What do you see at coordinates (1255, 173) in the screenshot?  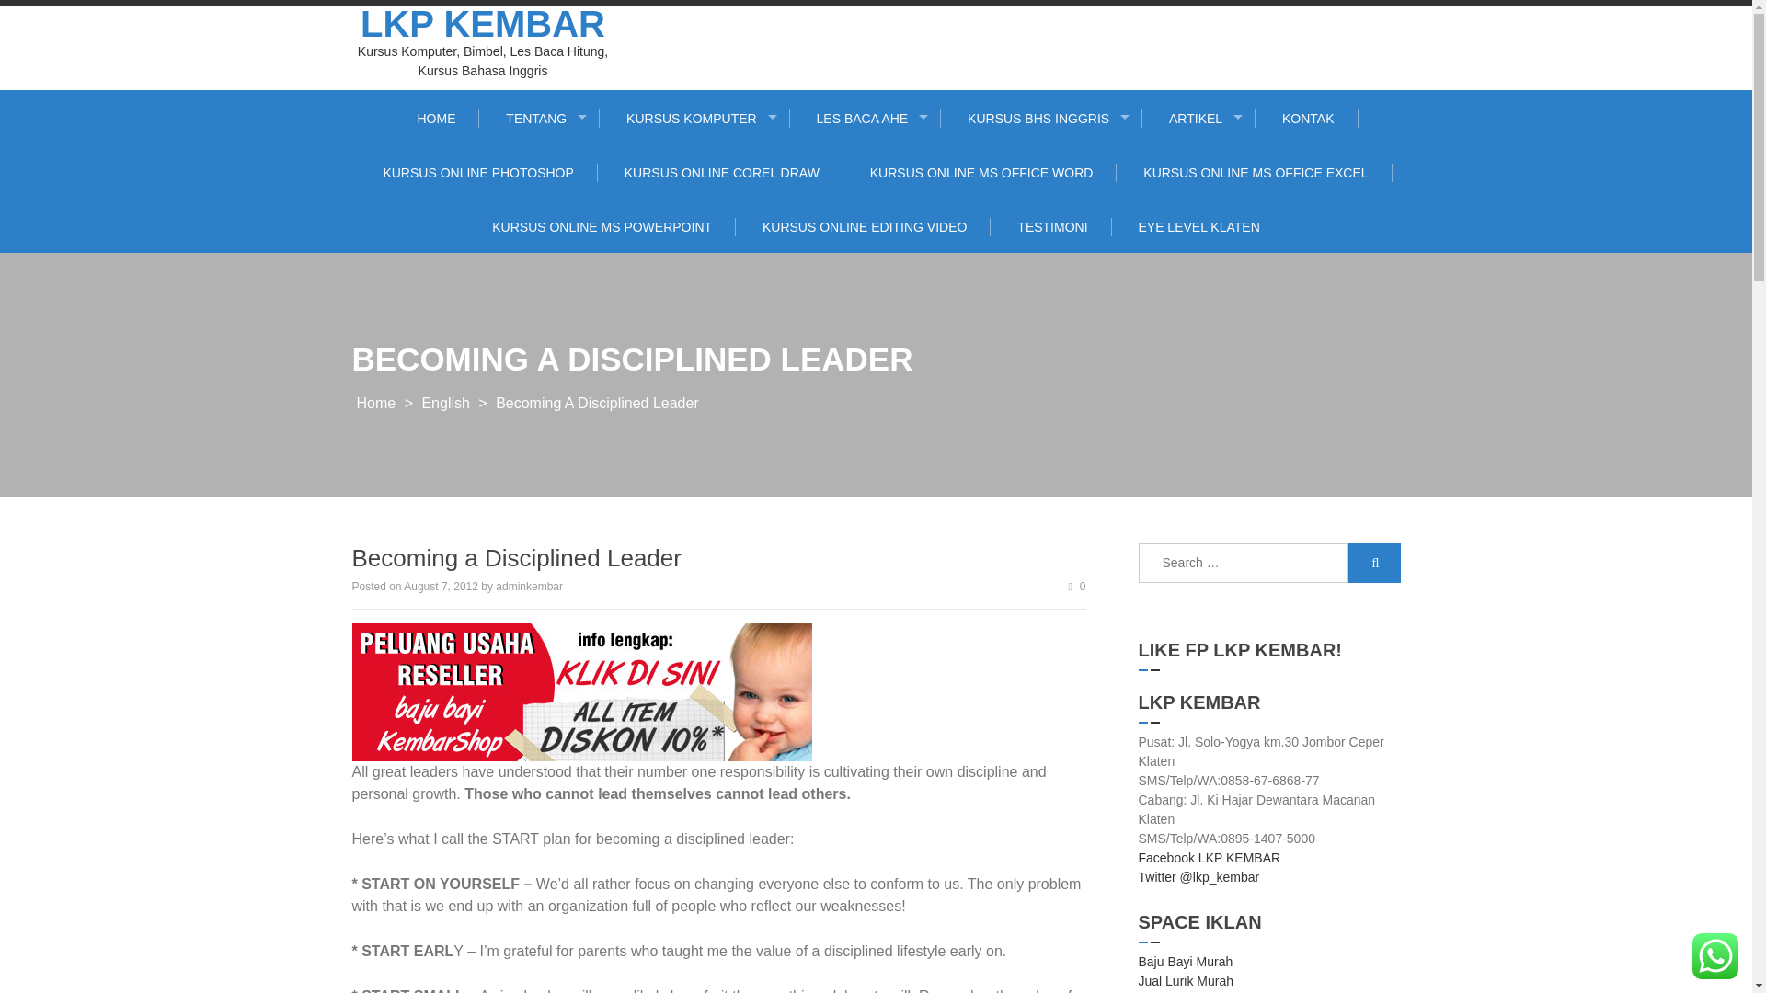 I see `KURSUS ONLINE MS OFFICE EXCEL` at bounding box center [1255, 173].